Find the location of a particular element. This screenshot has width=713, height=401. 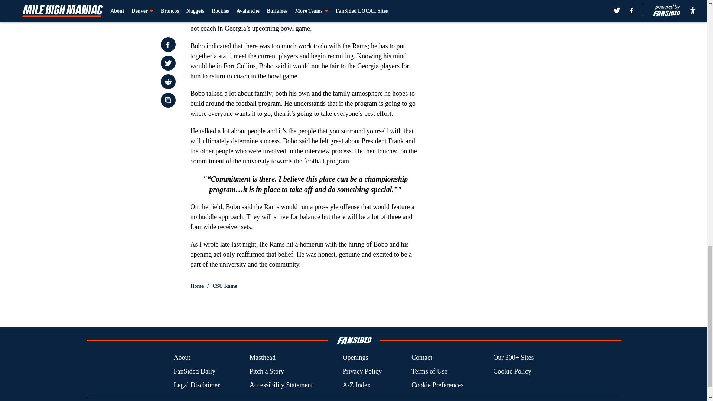

Masthead is located at coordinates (262, 358).